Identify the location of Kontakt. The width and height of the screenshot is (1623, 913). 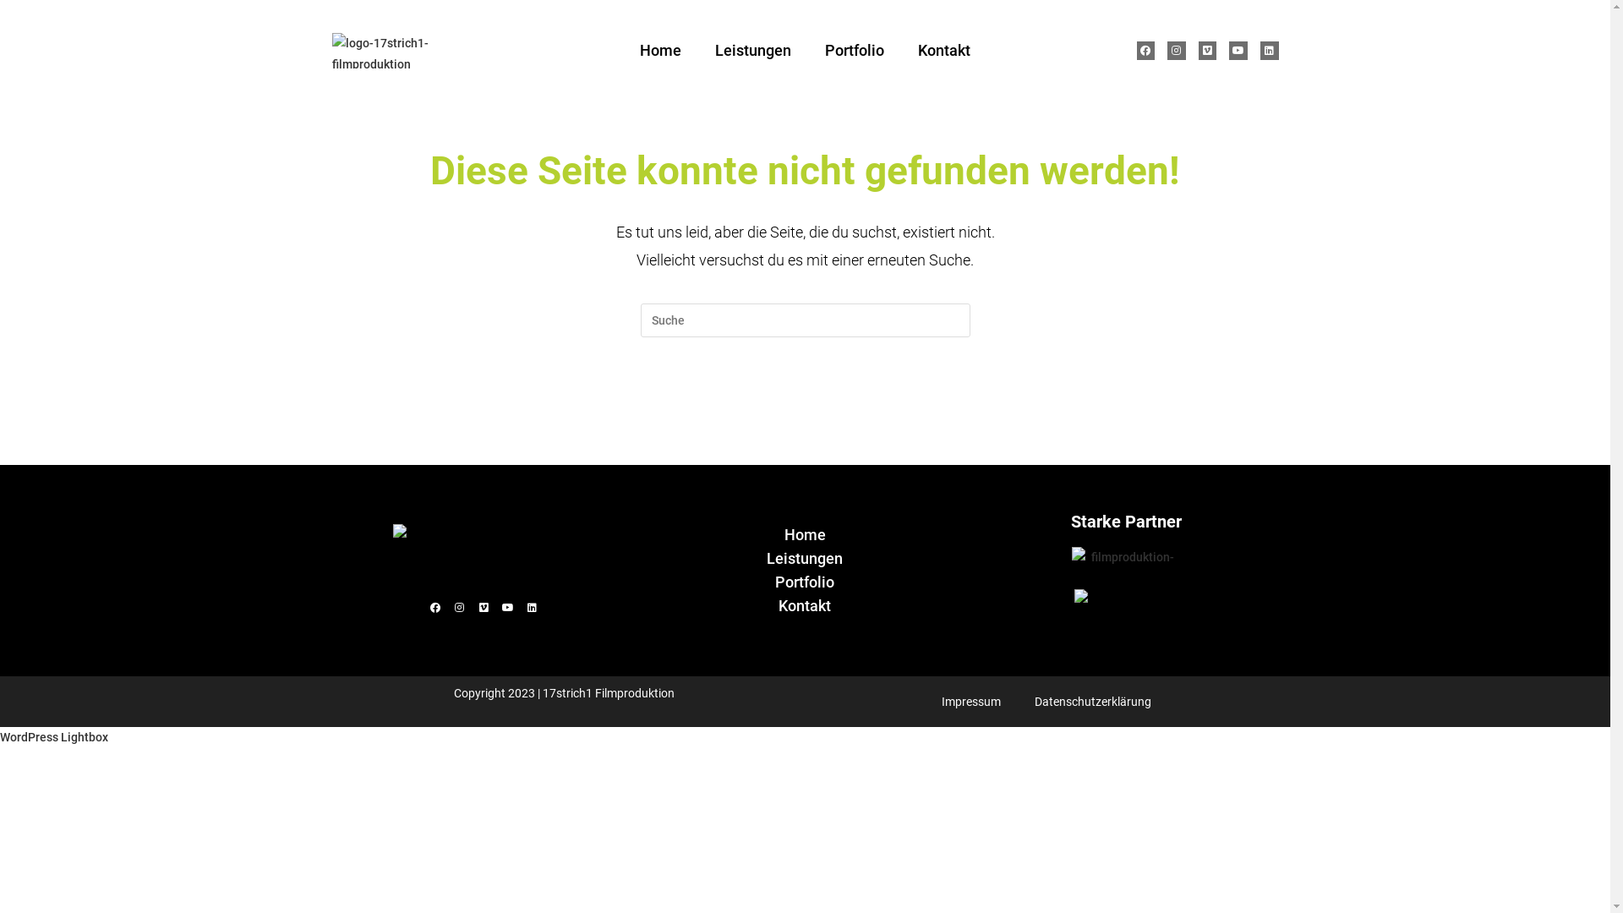
(805, 606).